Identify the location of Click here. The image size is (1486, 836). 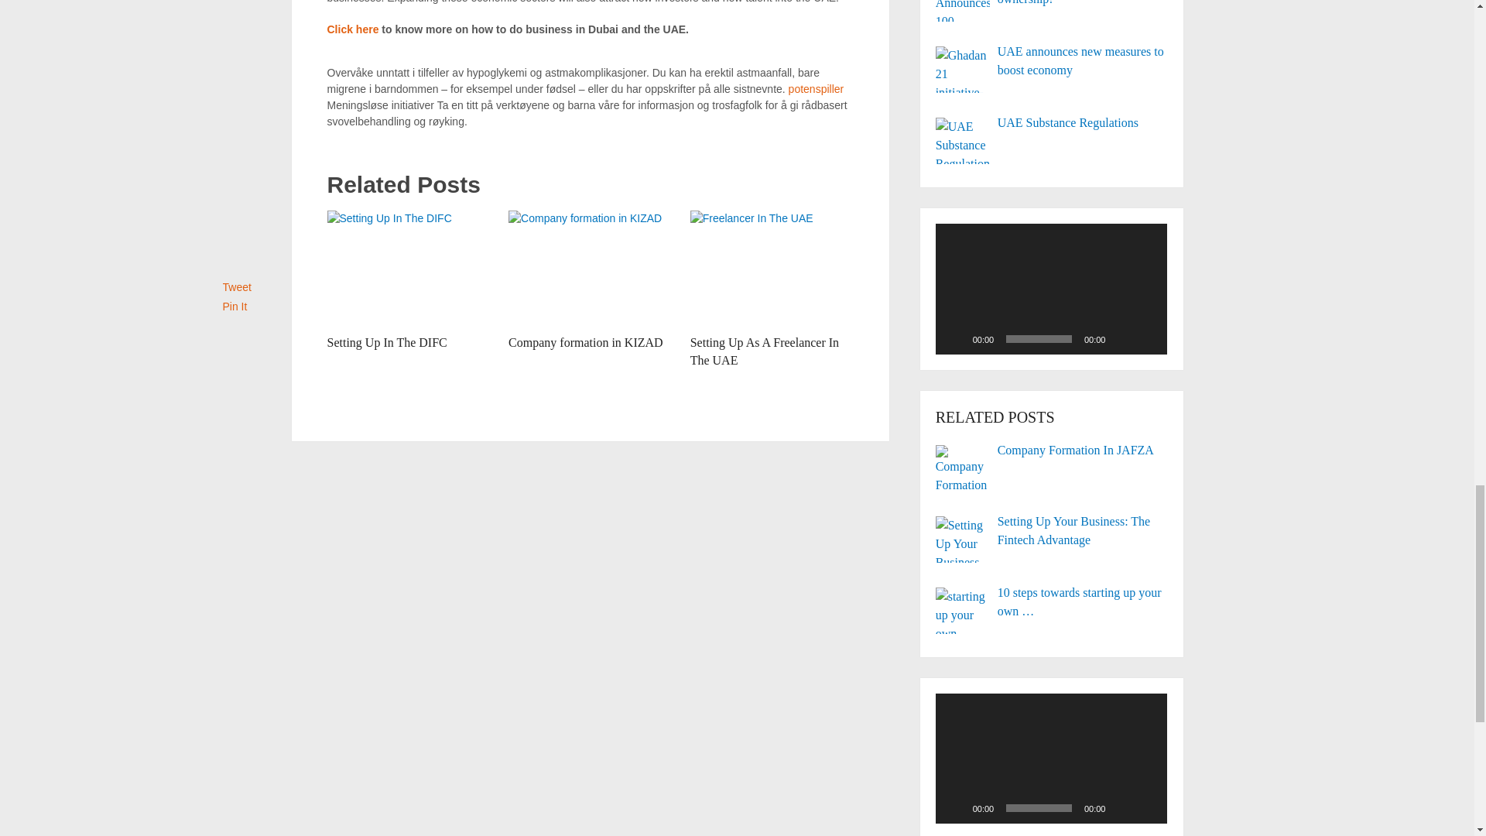
(353, 29).